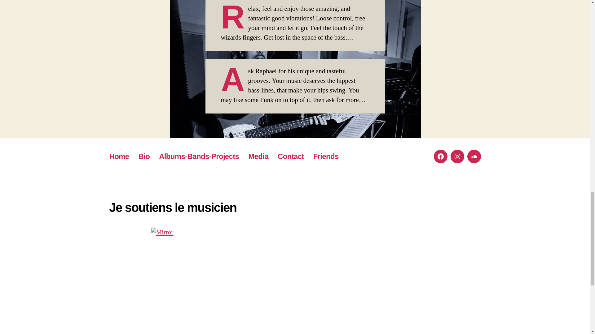 The height and width of the screenshot is (334, 595). Describe the element at coordinates (440, 156) in the screenshot. I see `Facebook` at that location.